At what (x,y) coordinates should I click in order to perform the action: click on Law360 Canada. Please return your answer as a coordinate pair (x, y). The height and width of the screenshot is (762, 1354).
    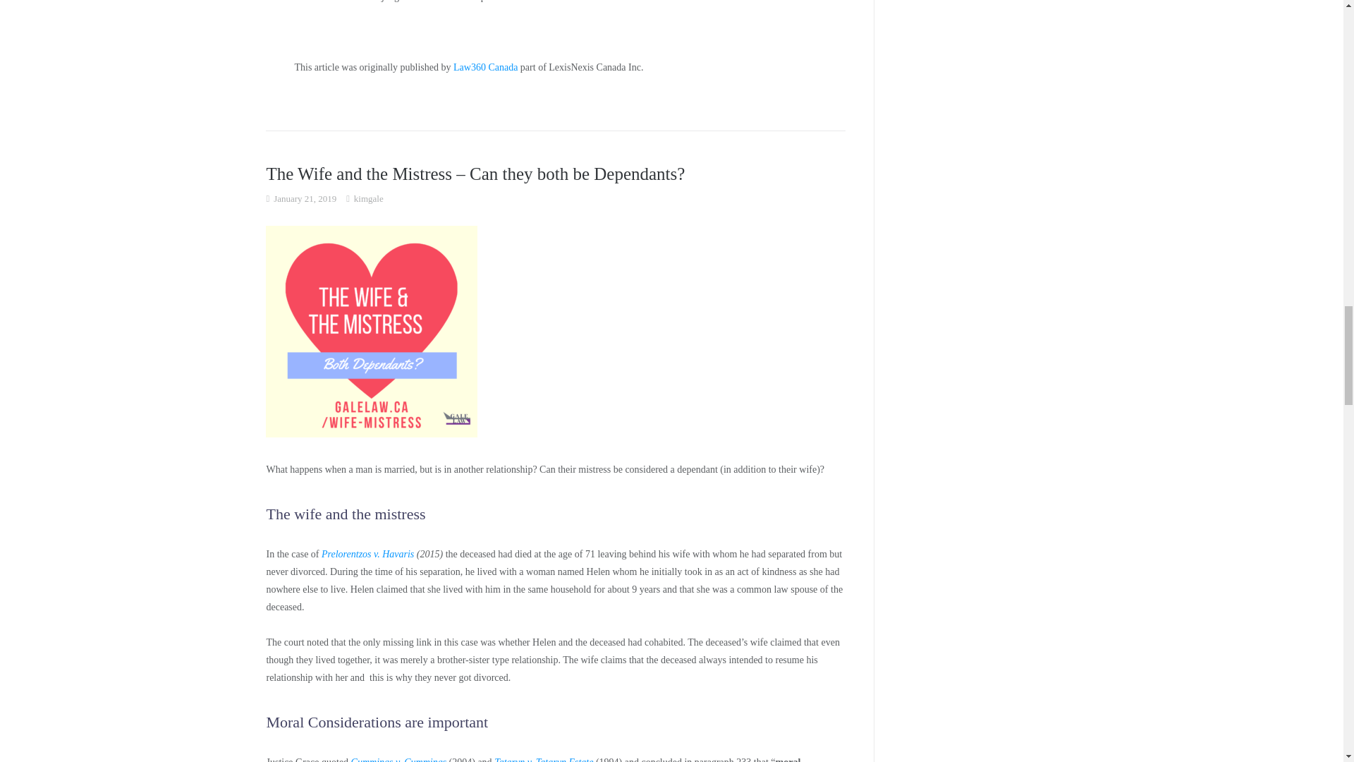
    Looking at the image, I should click on (485, 66).